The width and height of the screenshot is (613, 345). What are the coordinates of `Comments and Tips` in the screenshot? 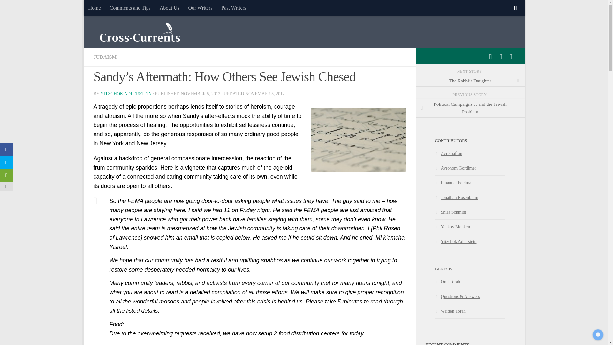 It's located at (130, 8).